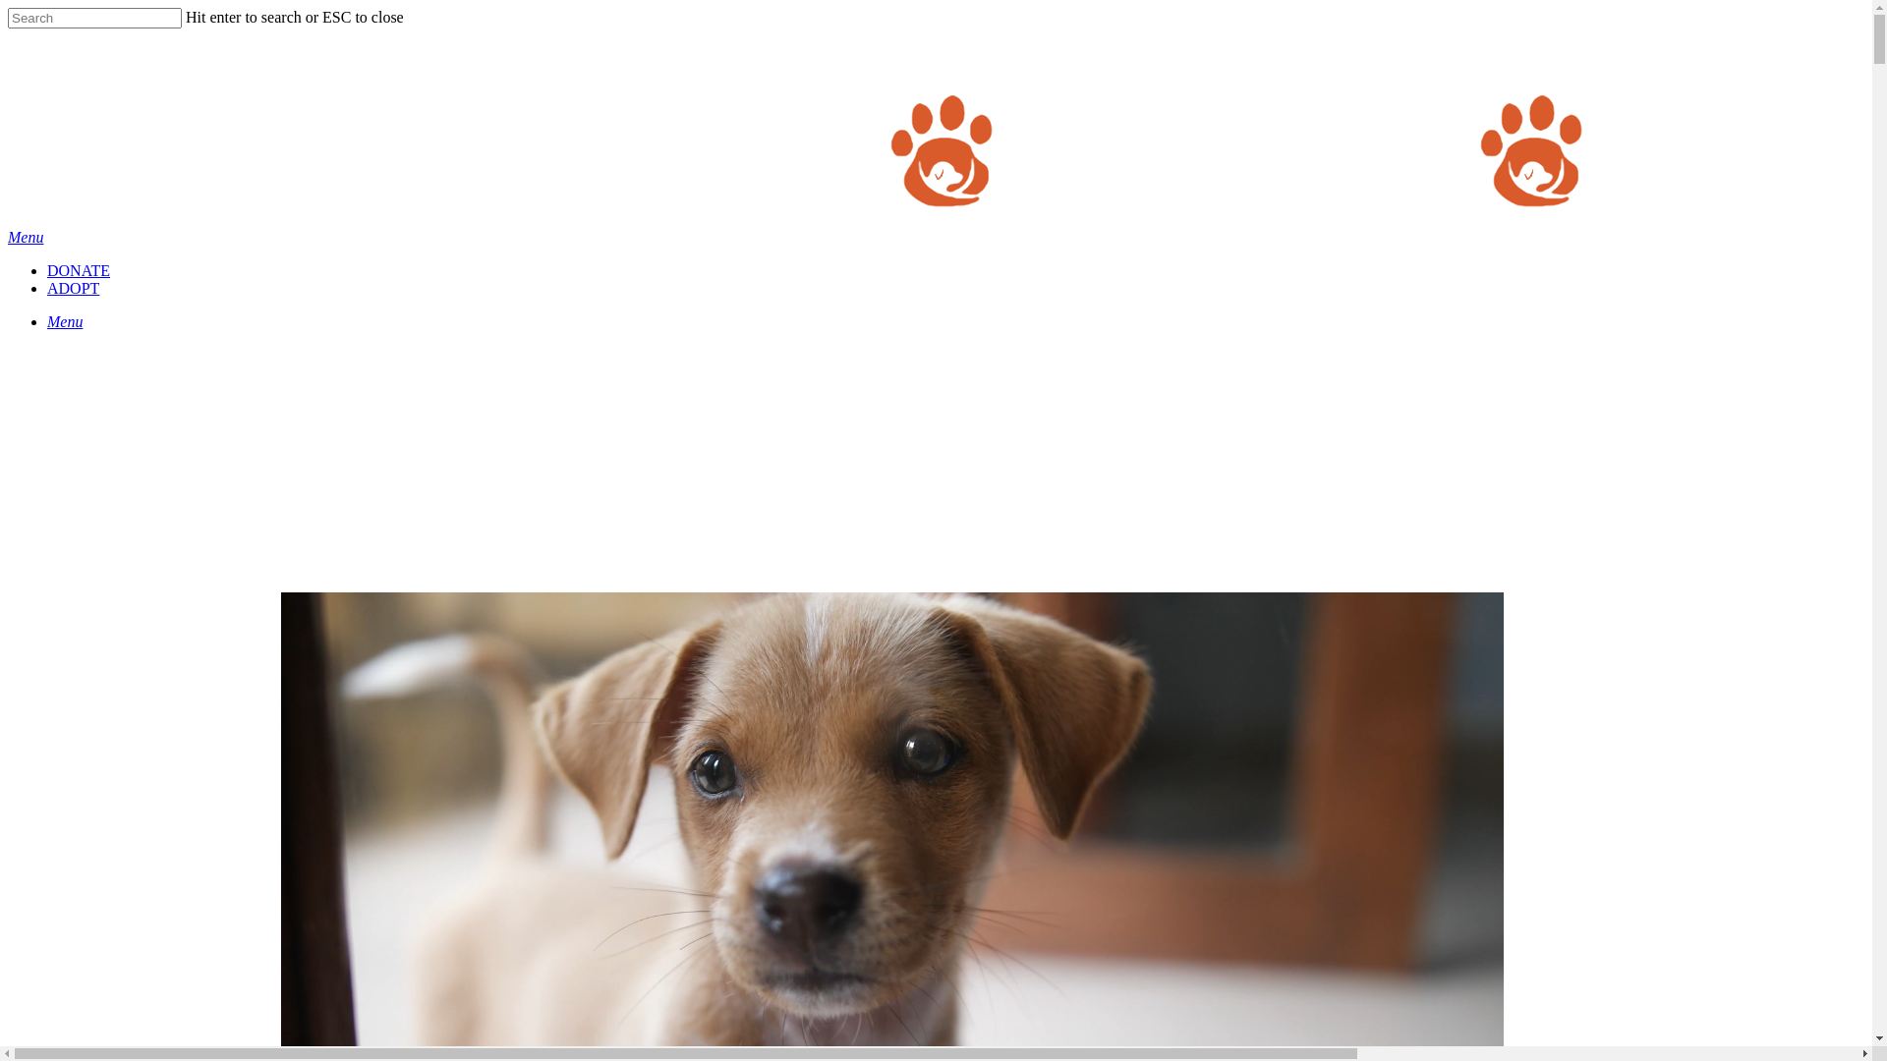 The height and width of the screenshot is (1061, 1887). What do you see at coordinates (8, 8) in the screenshot?
I see `Skip to main content` at bounding box center [8, 8].